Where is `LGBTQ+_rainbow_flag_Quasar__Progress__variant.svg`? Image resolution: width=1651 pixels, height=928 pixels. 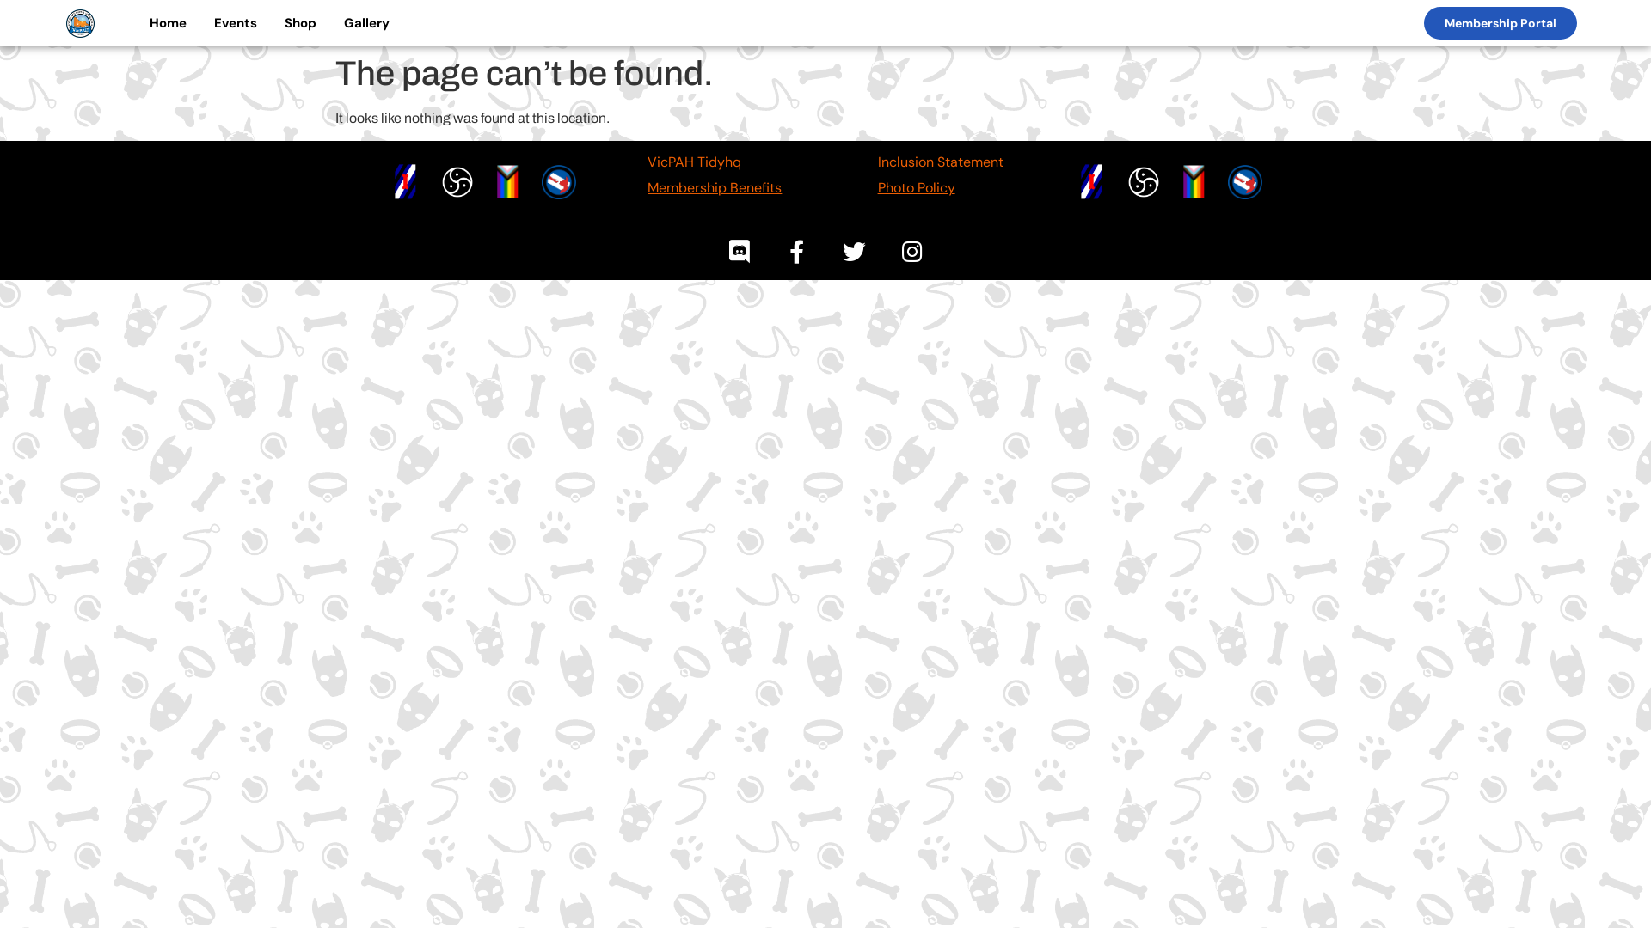 LGBTQ+_rainbow_flag_Quasar__Progress__variant.svg is located at coordinates (1200, 176).